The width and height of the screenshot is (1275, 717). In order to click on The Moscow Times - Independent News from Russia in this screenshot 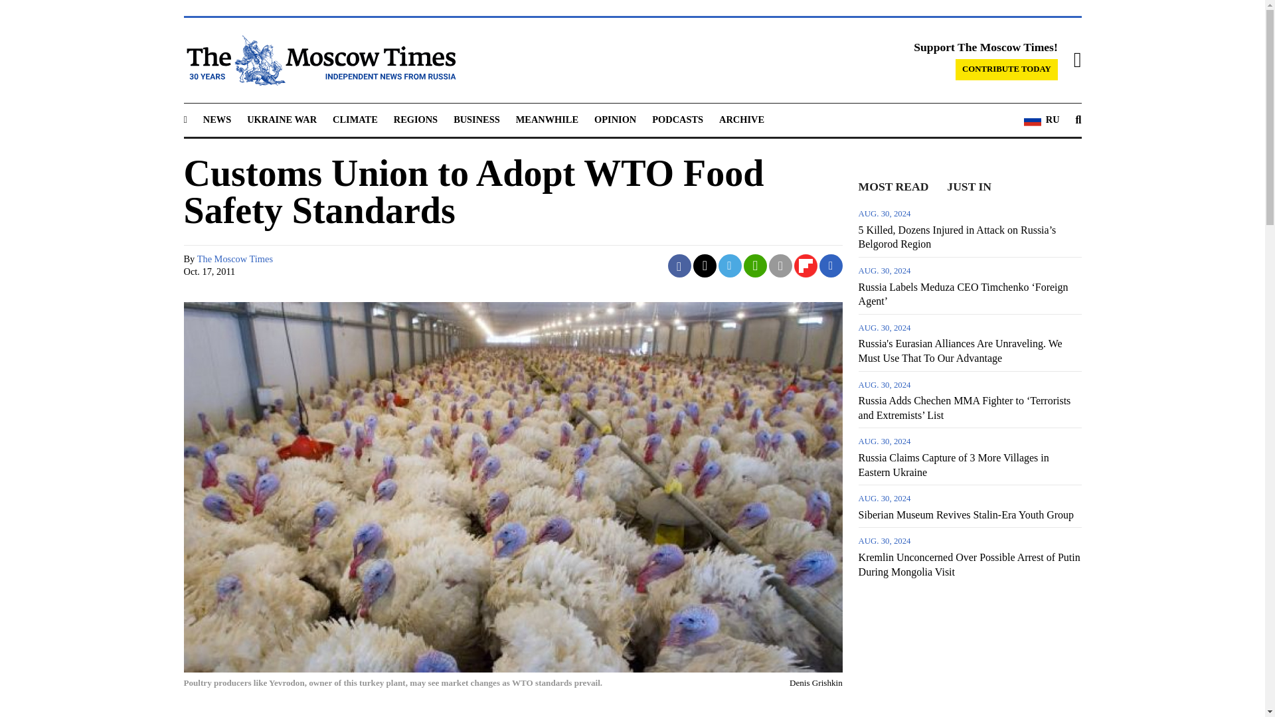, I will do `click(319, 60)`.